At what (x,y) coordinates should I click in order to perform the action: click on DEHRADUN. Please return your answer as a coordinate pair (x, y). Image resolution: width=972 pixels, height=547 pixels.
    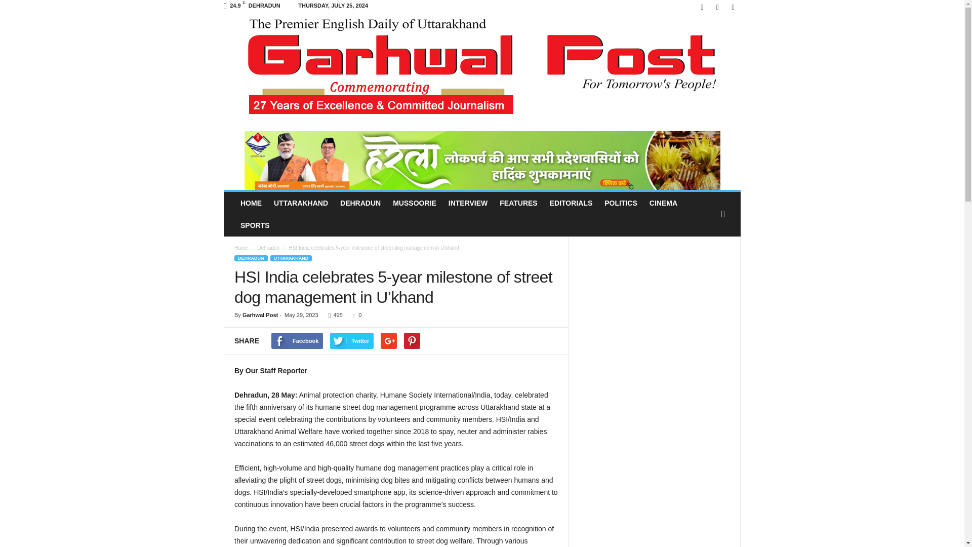
    Looking at the image, I should click on (360, 203).